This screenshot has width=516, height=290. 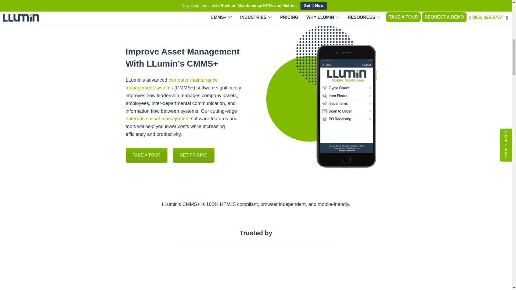 I want to click on logo-PureField, so click(x=132, y=274).